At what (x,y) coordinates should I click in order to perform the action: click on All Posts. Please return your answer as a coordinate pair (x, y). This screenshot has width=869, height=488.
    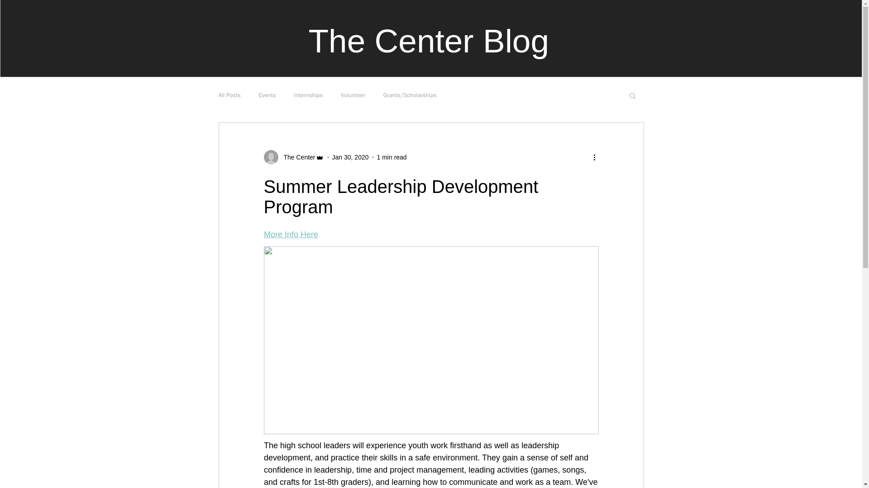
    Looking at the image, I should click on (229, 95).